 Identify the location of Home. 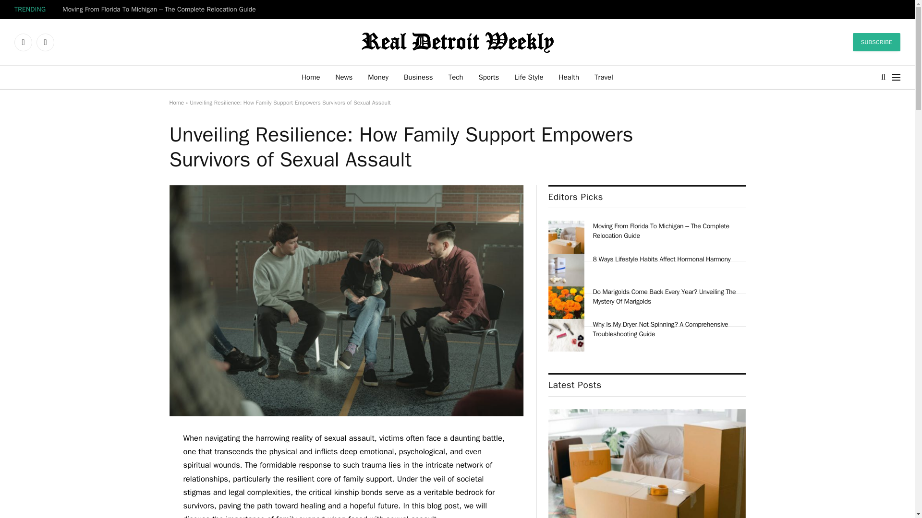
(176, 103).